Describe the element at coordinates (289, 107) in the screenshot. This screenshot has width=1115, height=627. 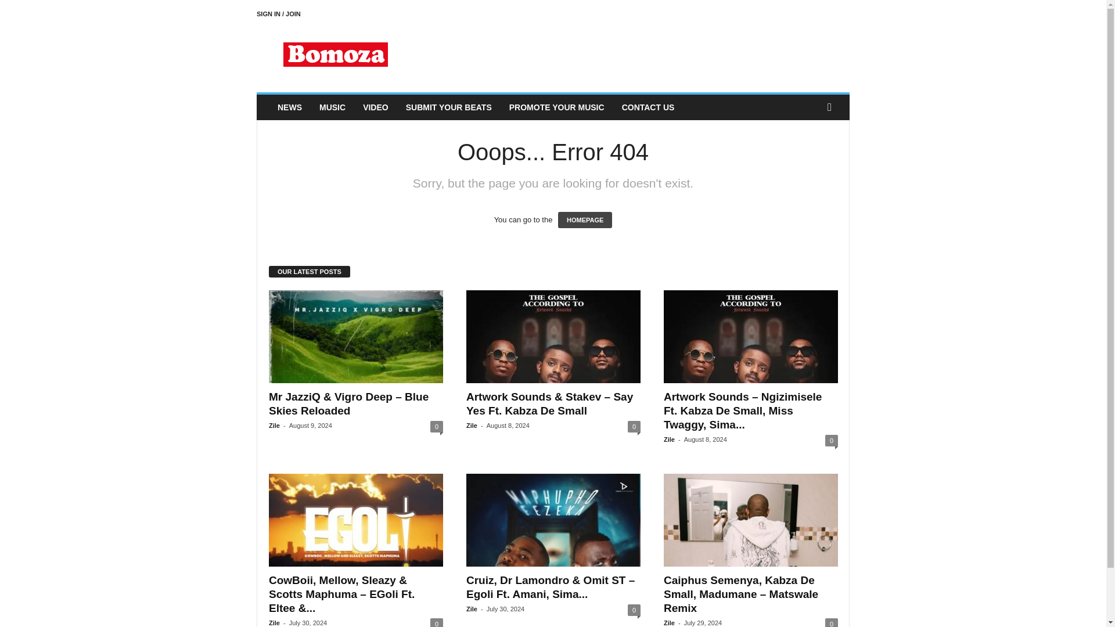
I see `NEWS` at that location.